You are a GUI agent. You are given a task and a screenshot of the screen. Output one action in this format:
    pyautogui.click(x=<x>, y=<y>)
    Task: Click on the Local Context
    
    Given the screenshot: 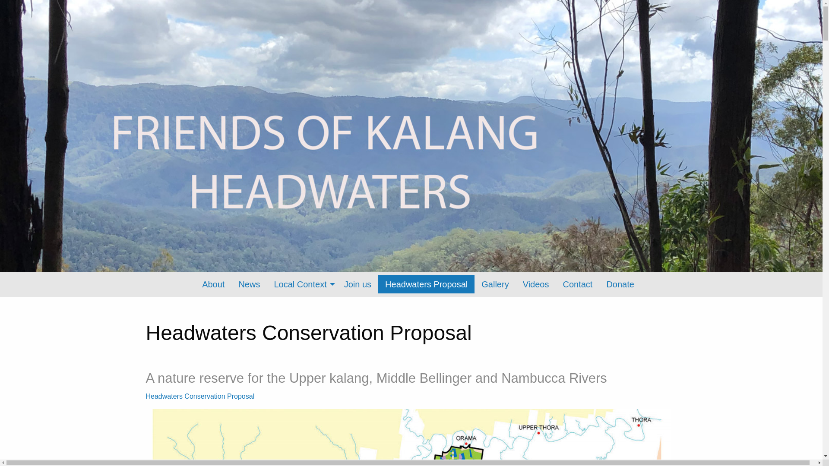 What is the action you would take?
    pyautogui.click(x=302, y=284)
    